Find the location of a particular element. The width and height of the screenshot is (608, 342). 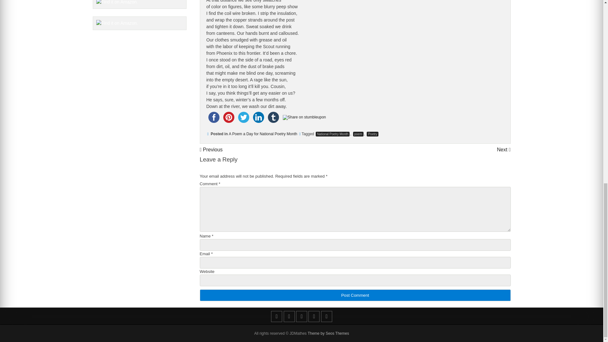

Post Comment is located at coordinates (355, 295).